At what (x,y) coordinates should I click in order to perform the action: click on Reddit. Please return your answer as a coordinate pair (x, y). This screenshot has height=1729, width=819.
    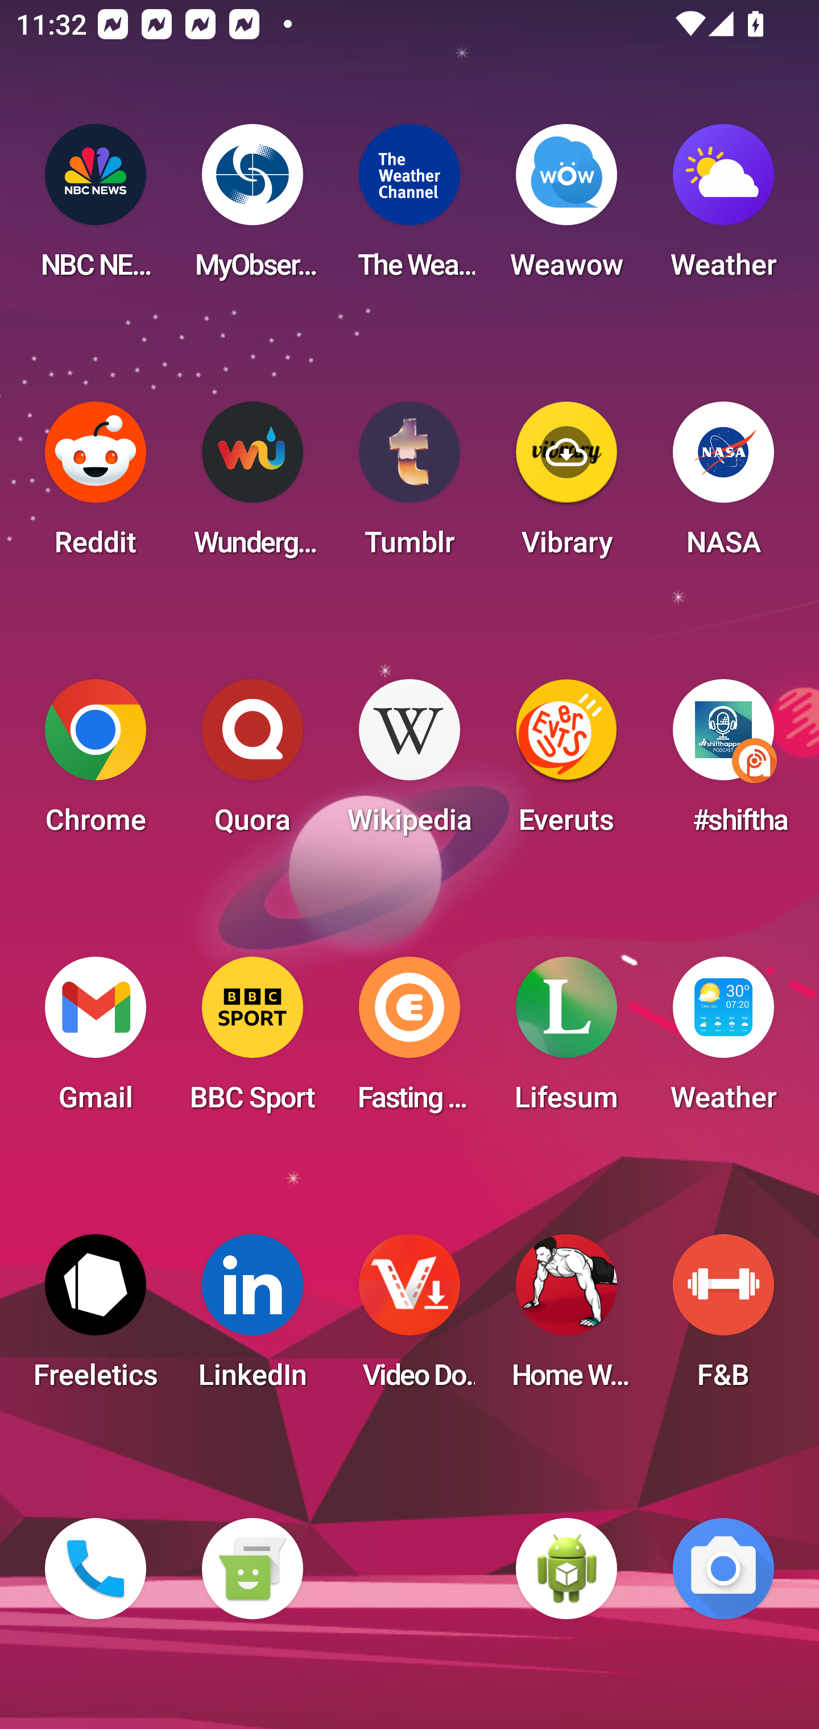
    Looking at the image, I should click on (96, 486).